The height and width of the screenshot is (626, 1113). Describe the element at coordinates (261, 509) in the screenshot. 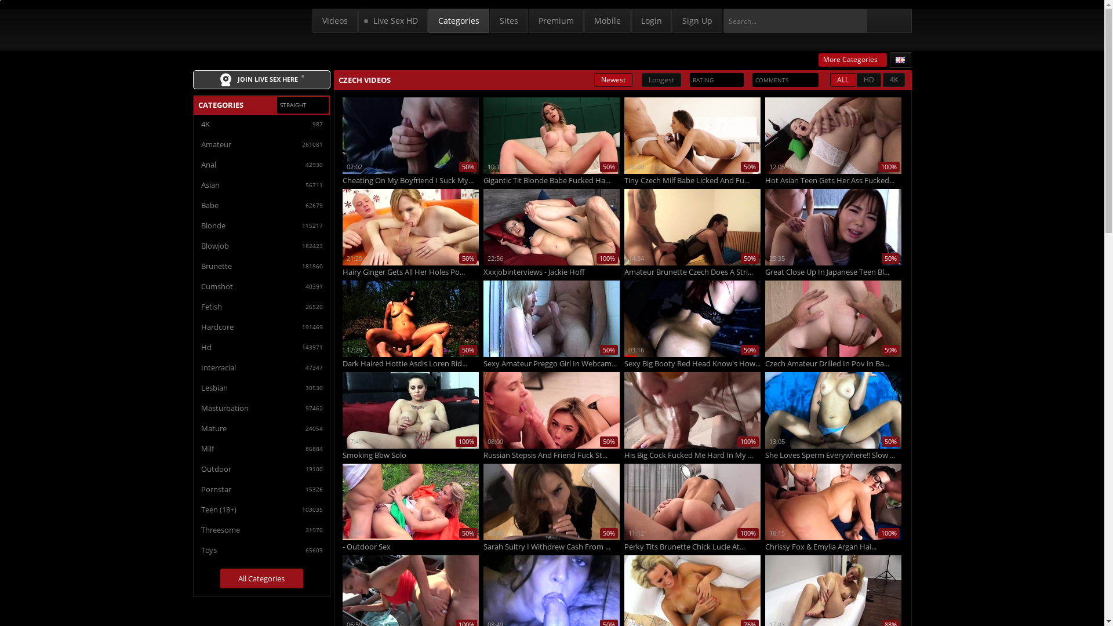

I see `Teen (18+)
103035` at that location.